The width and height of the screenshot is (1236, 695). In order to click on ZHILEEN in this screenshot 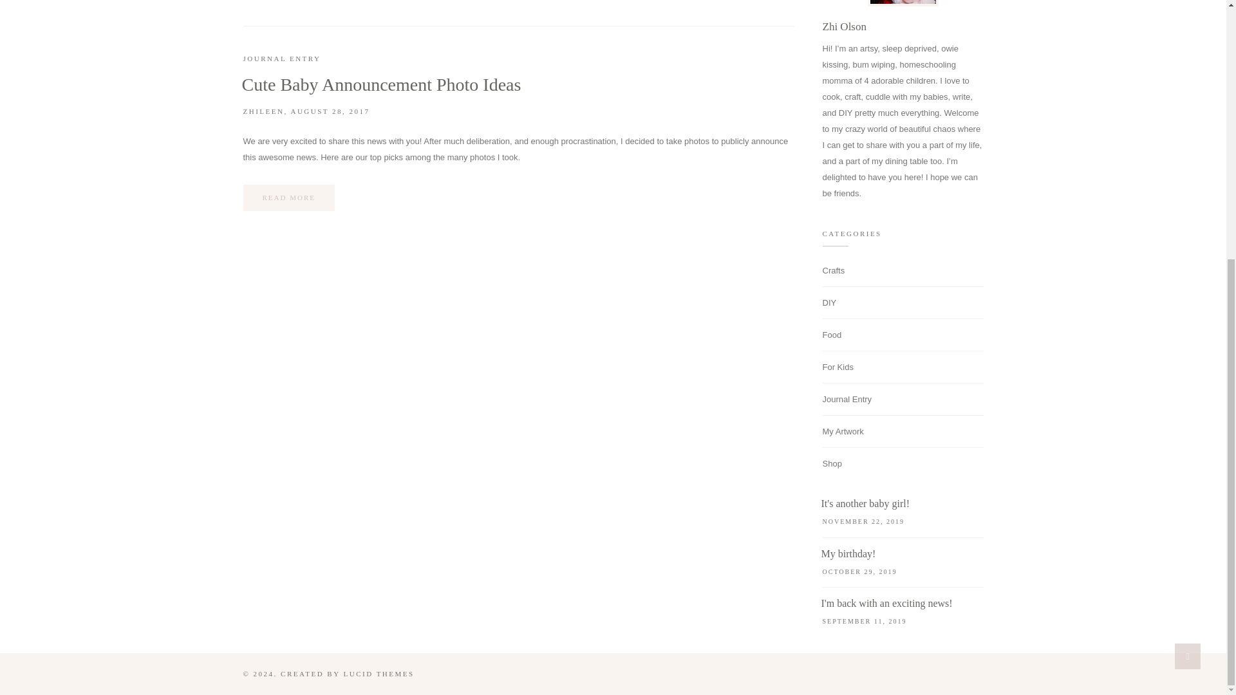, I will do `click(264, 111)`.